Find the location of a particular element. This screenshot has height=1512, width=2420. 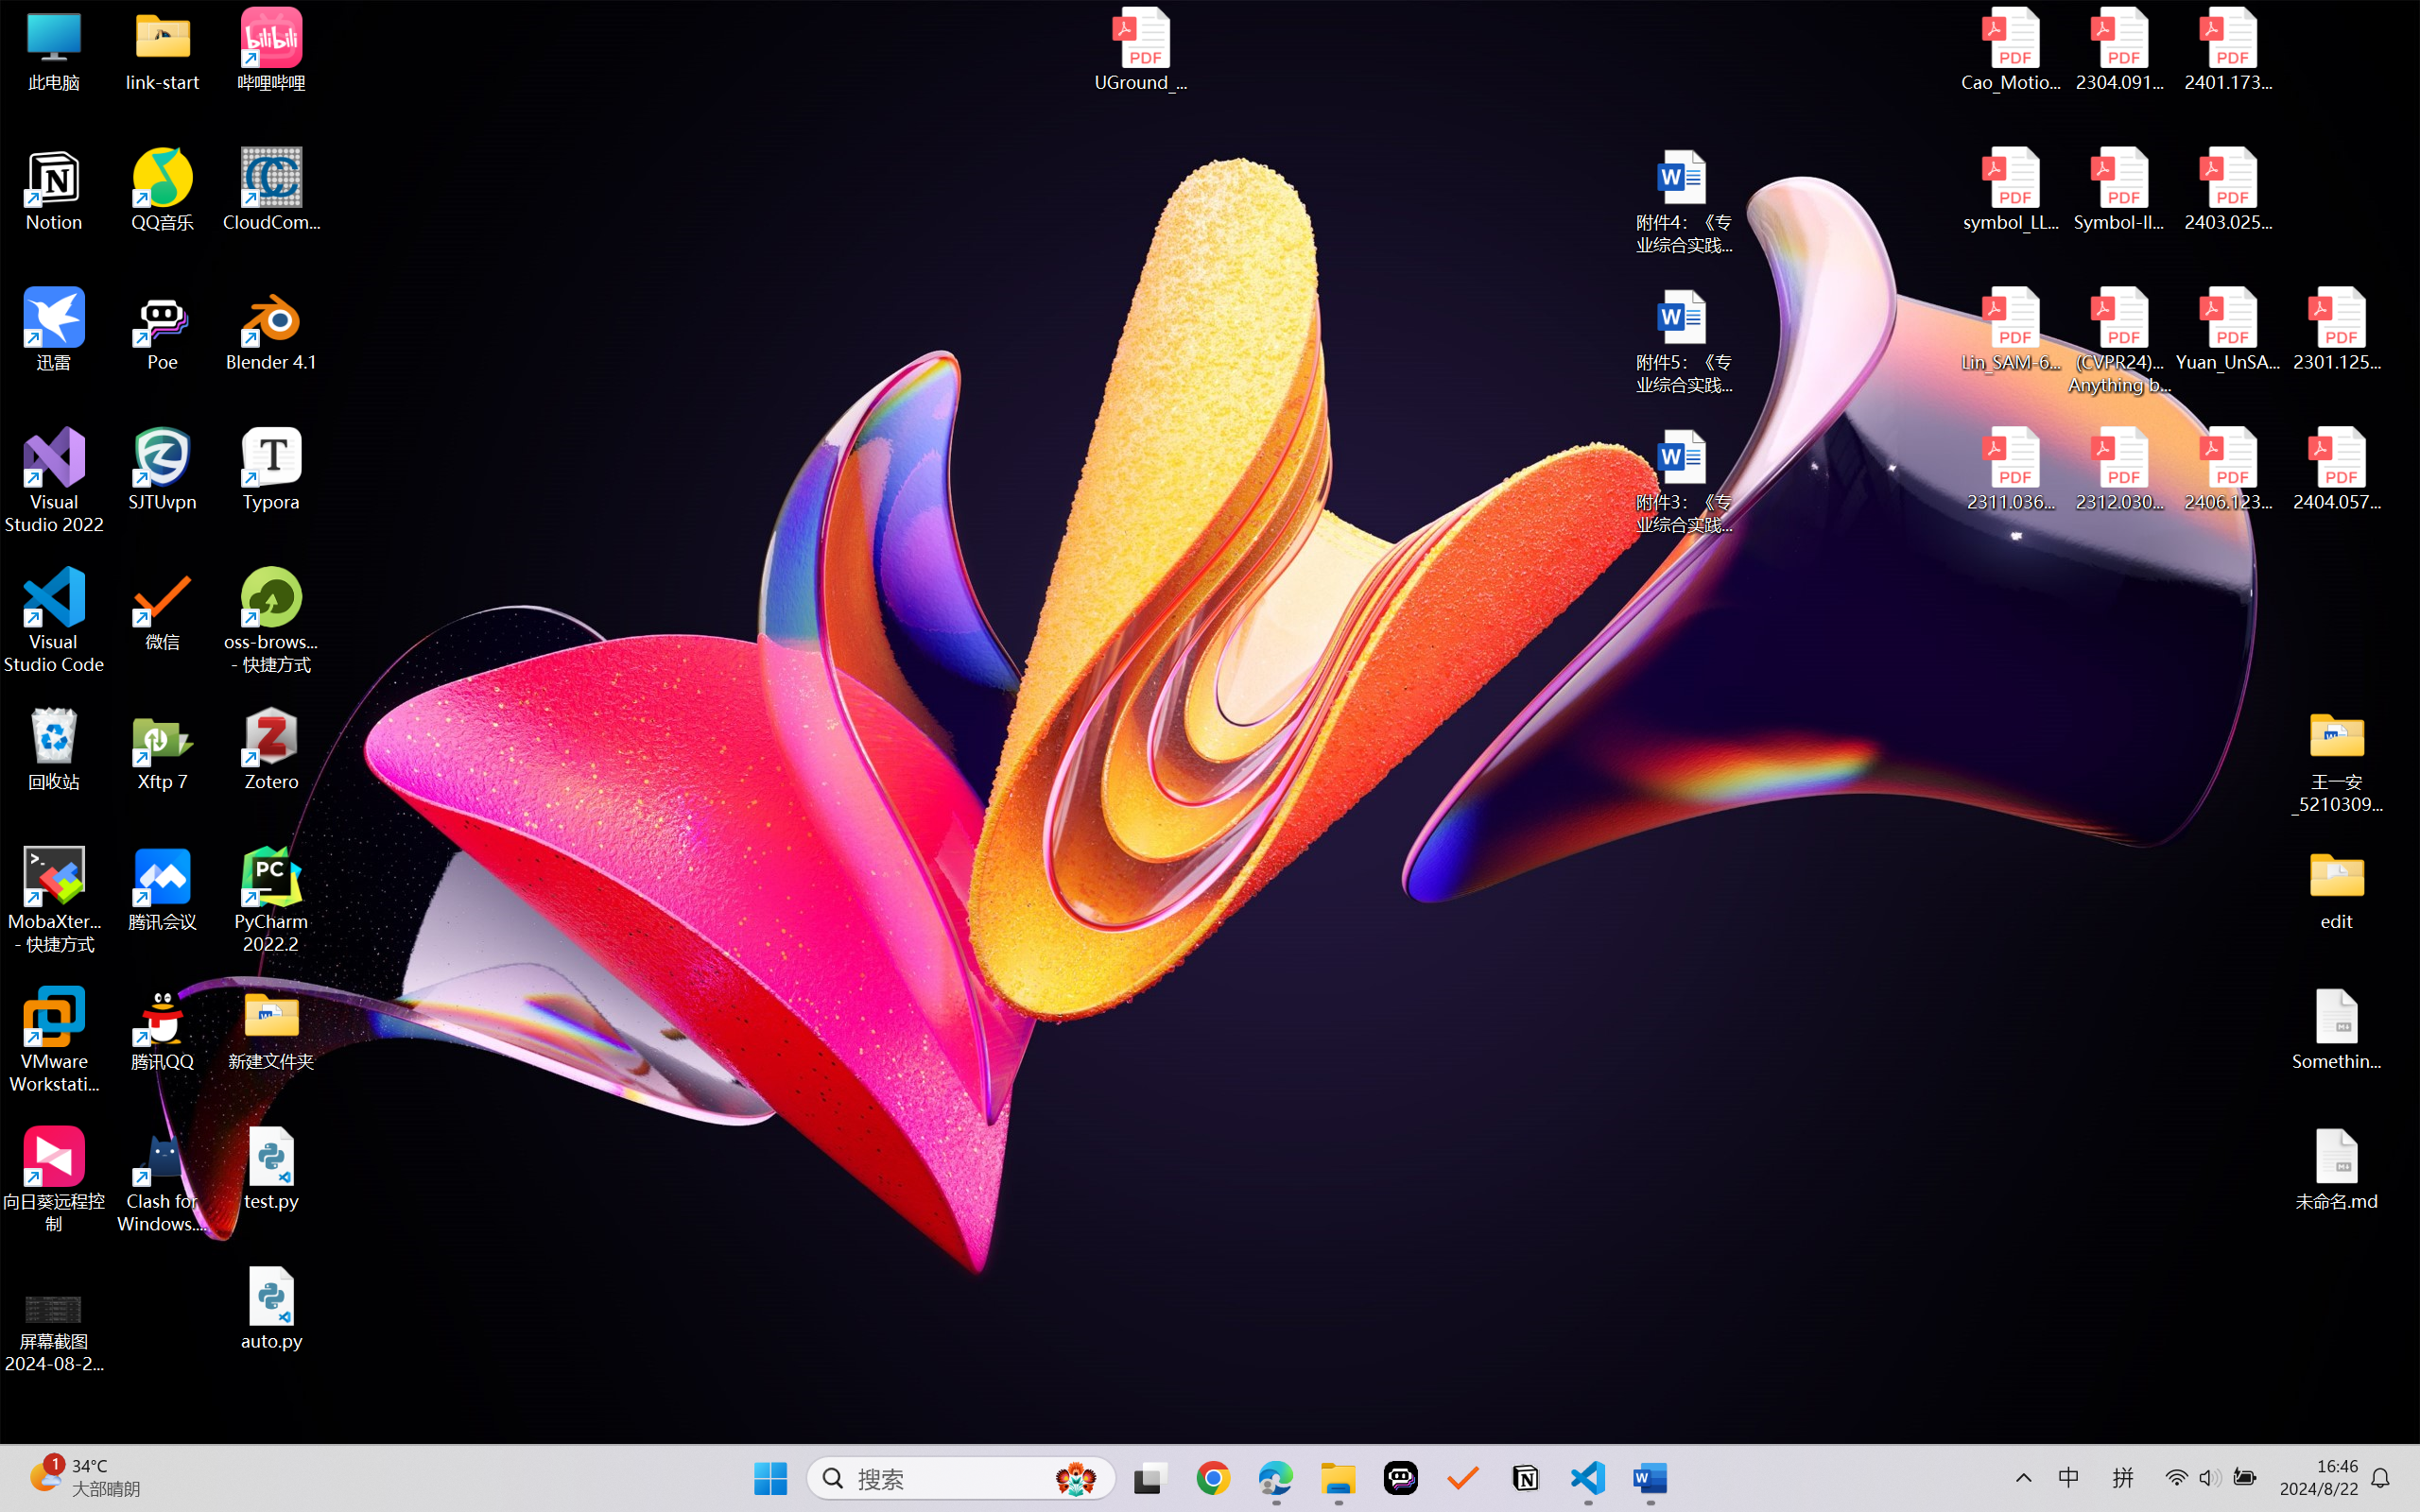

Xftp 7 is located at coordinates (163, 749).